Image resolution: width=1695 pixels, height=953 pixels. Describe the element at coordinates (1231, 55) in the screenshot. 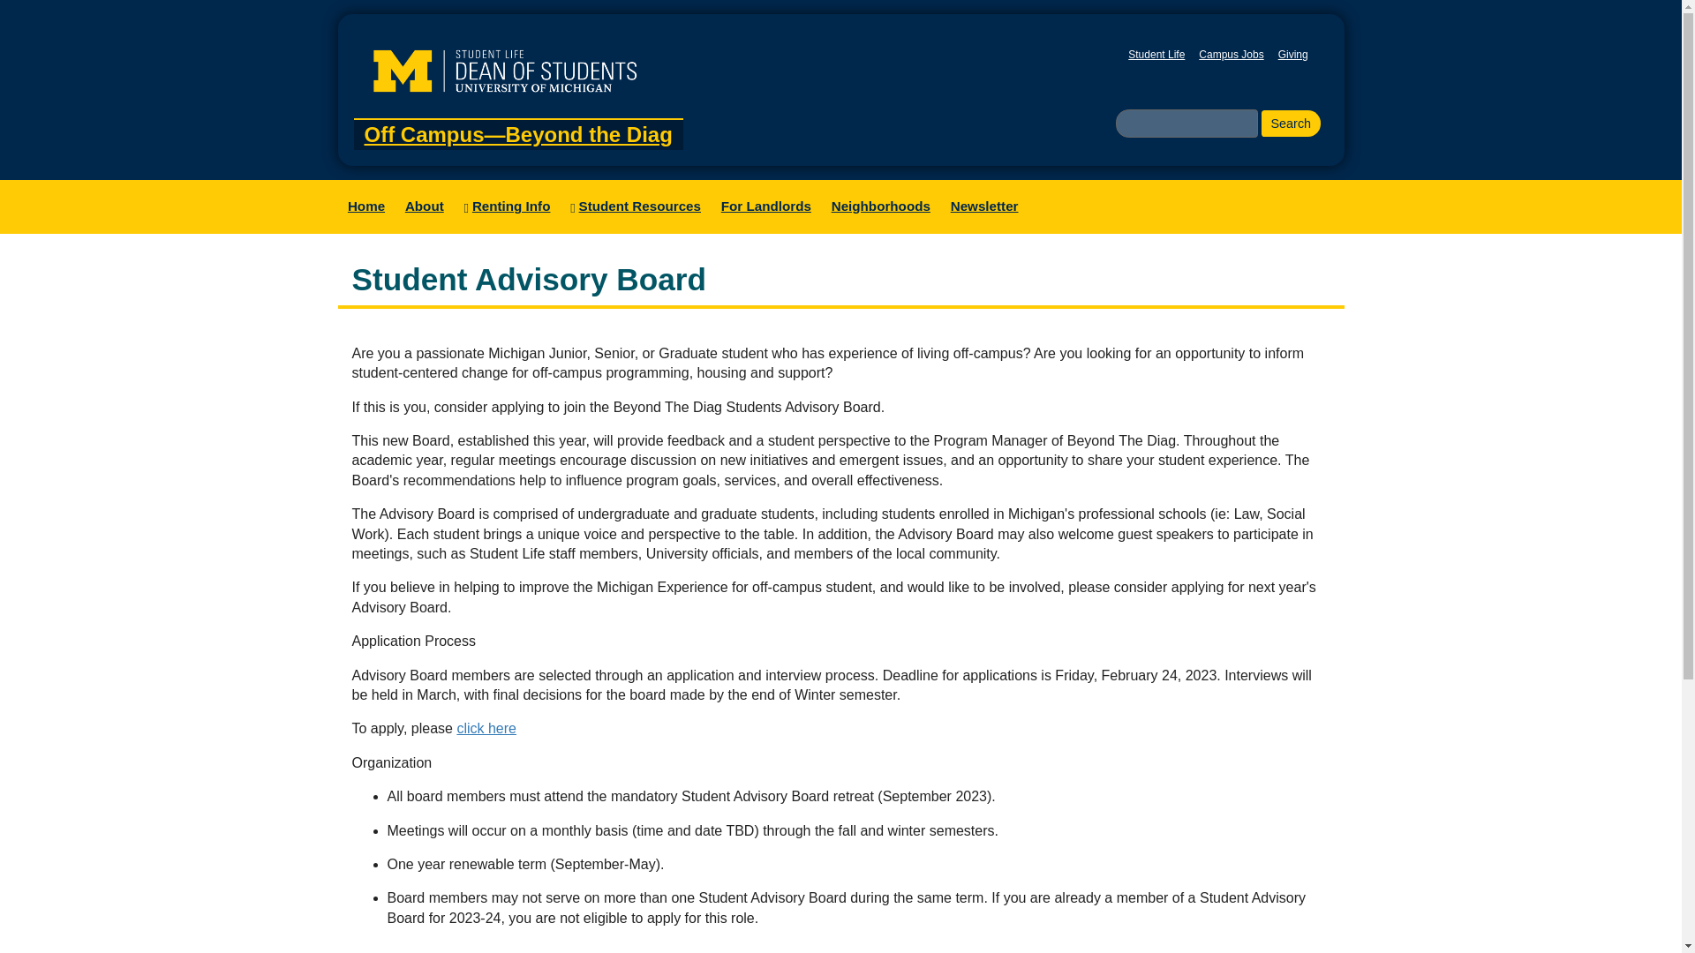

I see `Campus Jobs` at that location.